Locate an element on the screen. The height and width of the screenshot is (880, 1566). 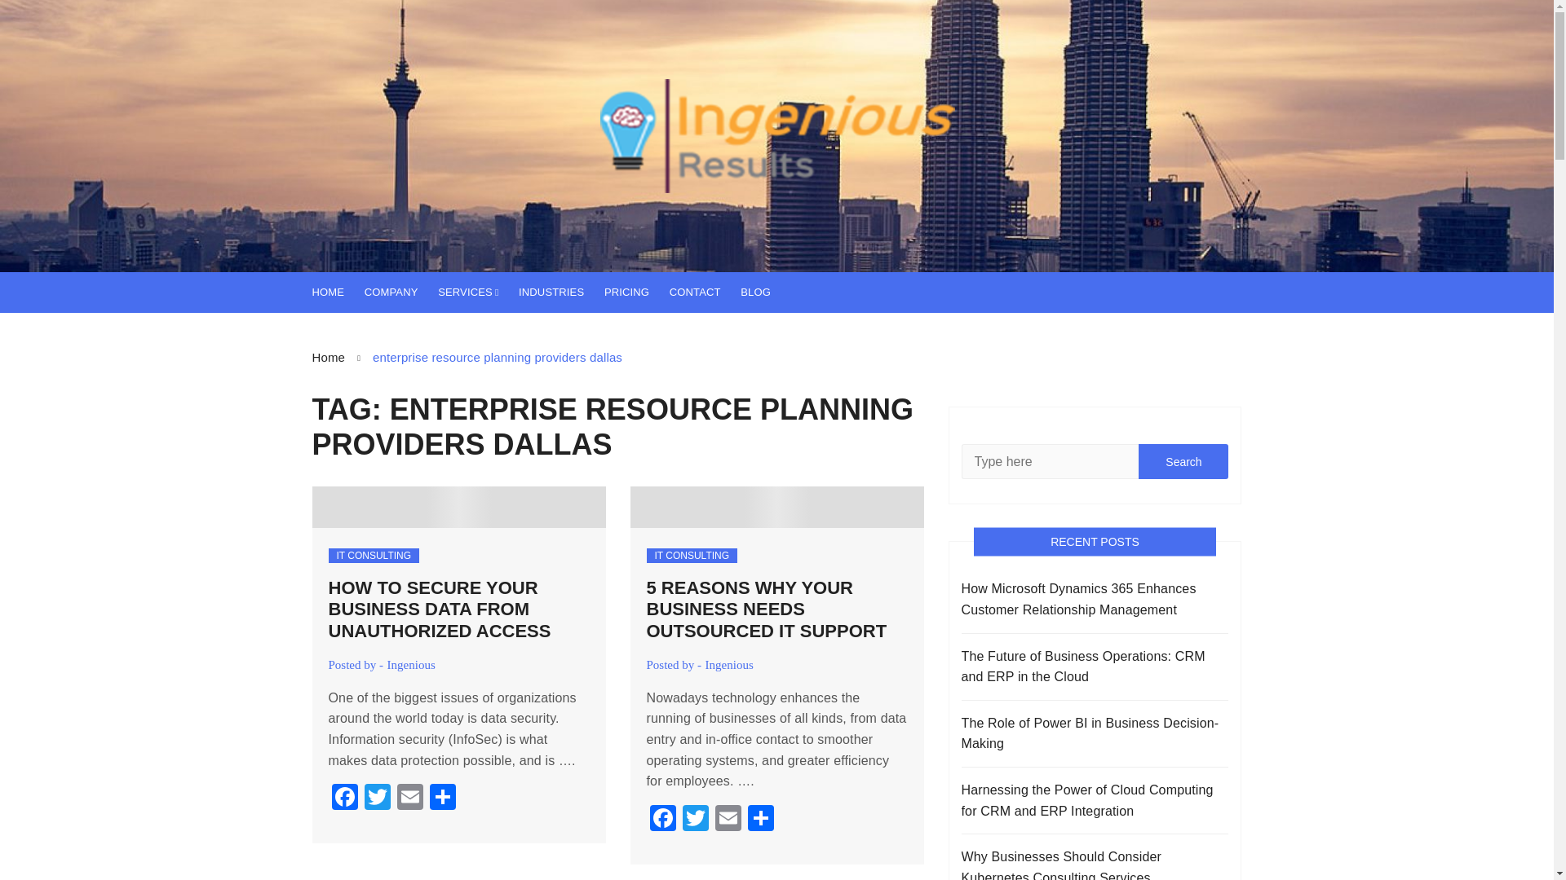
Facebook is located at coordinates (661, 820).